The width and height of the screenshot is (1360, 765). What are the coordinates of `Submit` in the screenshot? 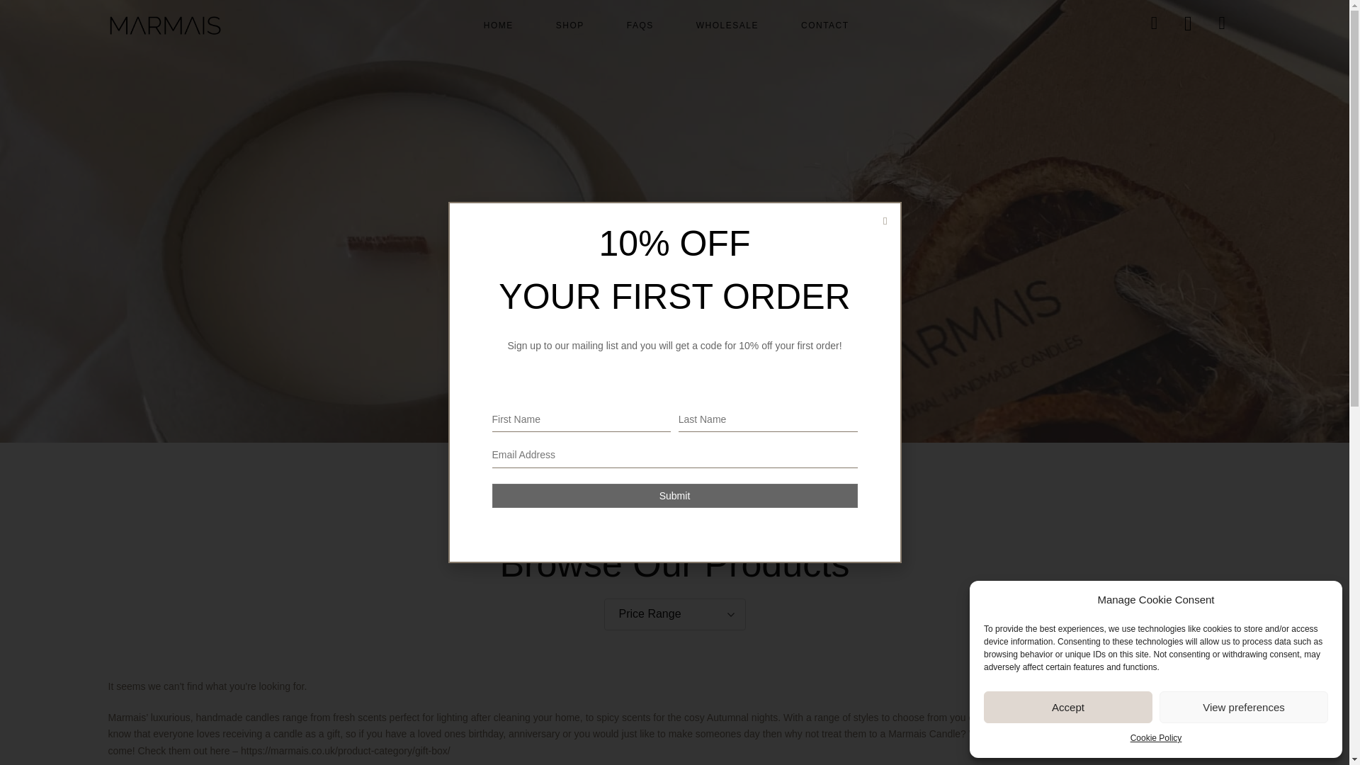 It's located at (674, 495).